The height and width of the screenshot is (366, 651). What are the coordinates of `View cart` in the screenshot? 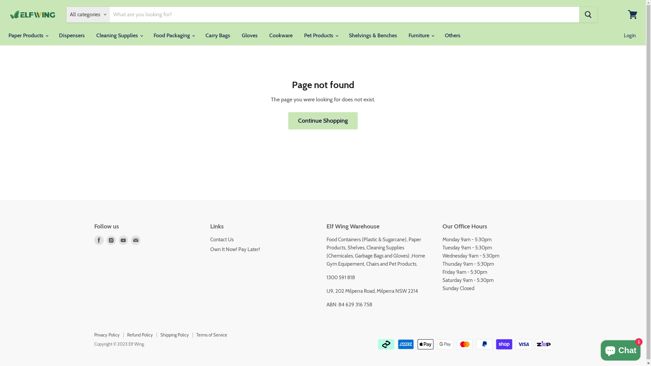 It's located at (633, 15).